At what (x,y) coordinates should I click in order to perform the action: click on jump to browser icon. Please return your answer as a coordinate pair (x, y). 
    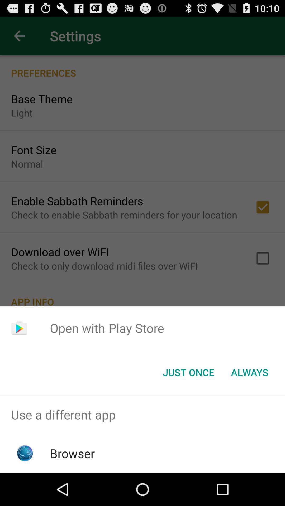
    Looking at the image, I should click on (72, 453).